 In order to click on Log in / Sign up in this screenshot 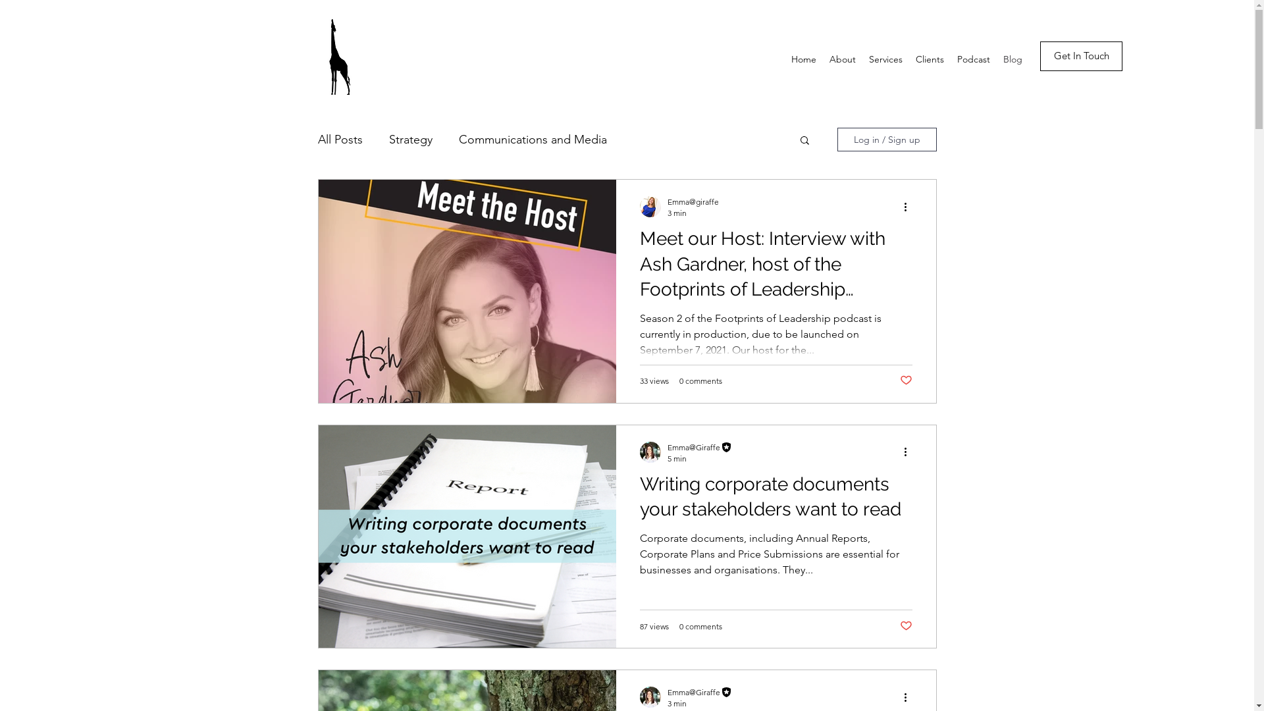, I will do `click(887, 140)`.